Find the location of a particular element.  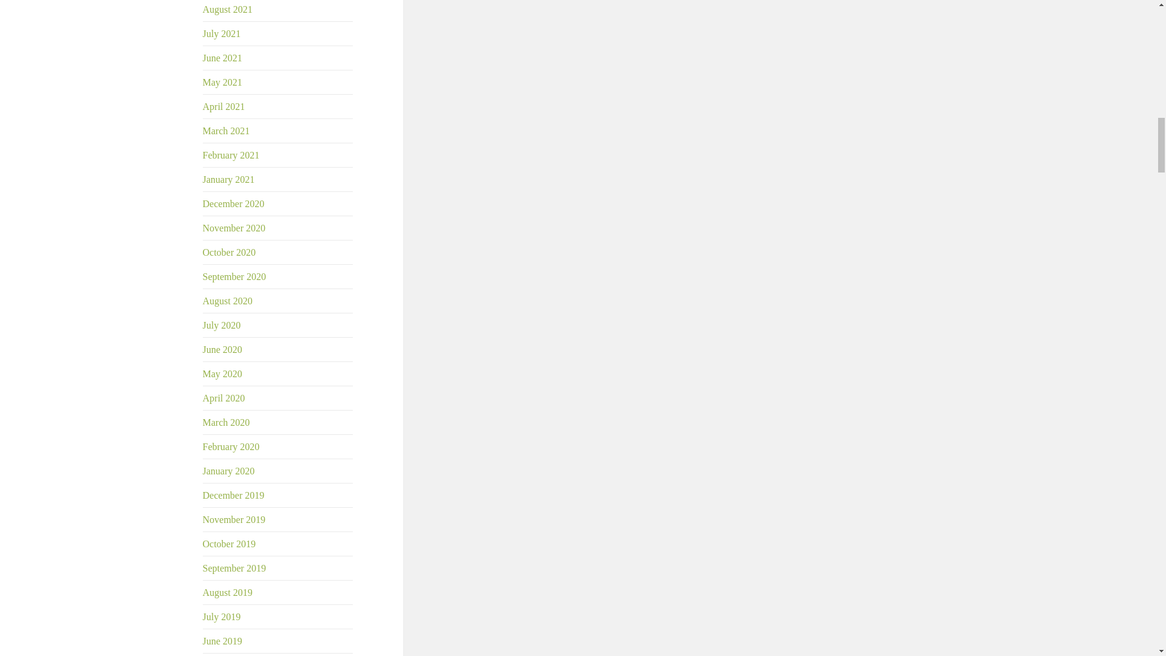

October 2020 is located at coordinates (230, 253).